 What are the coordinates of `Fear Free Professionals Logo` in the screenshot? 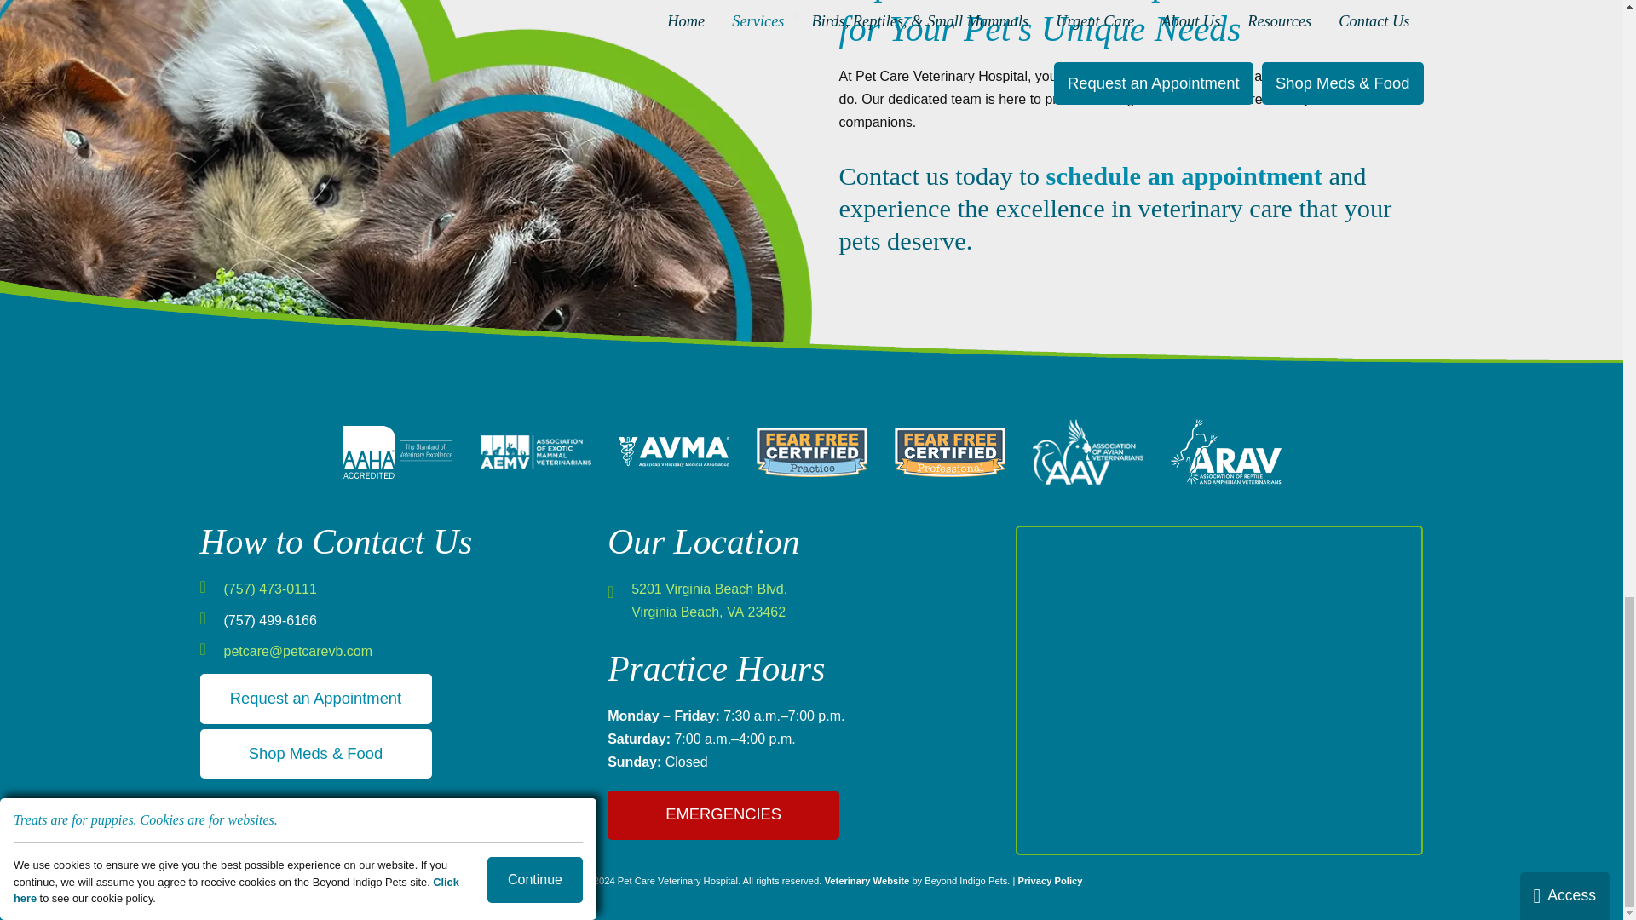 It's located at (950, 452).